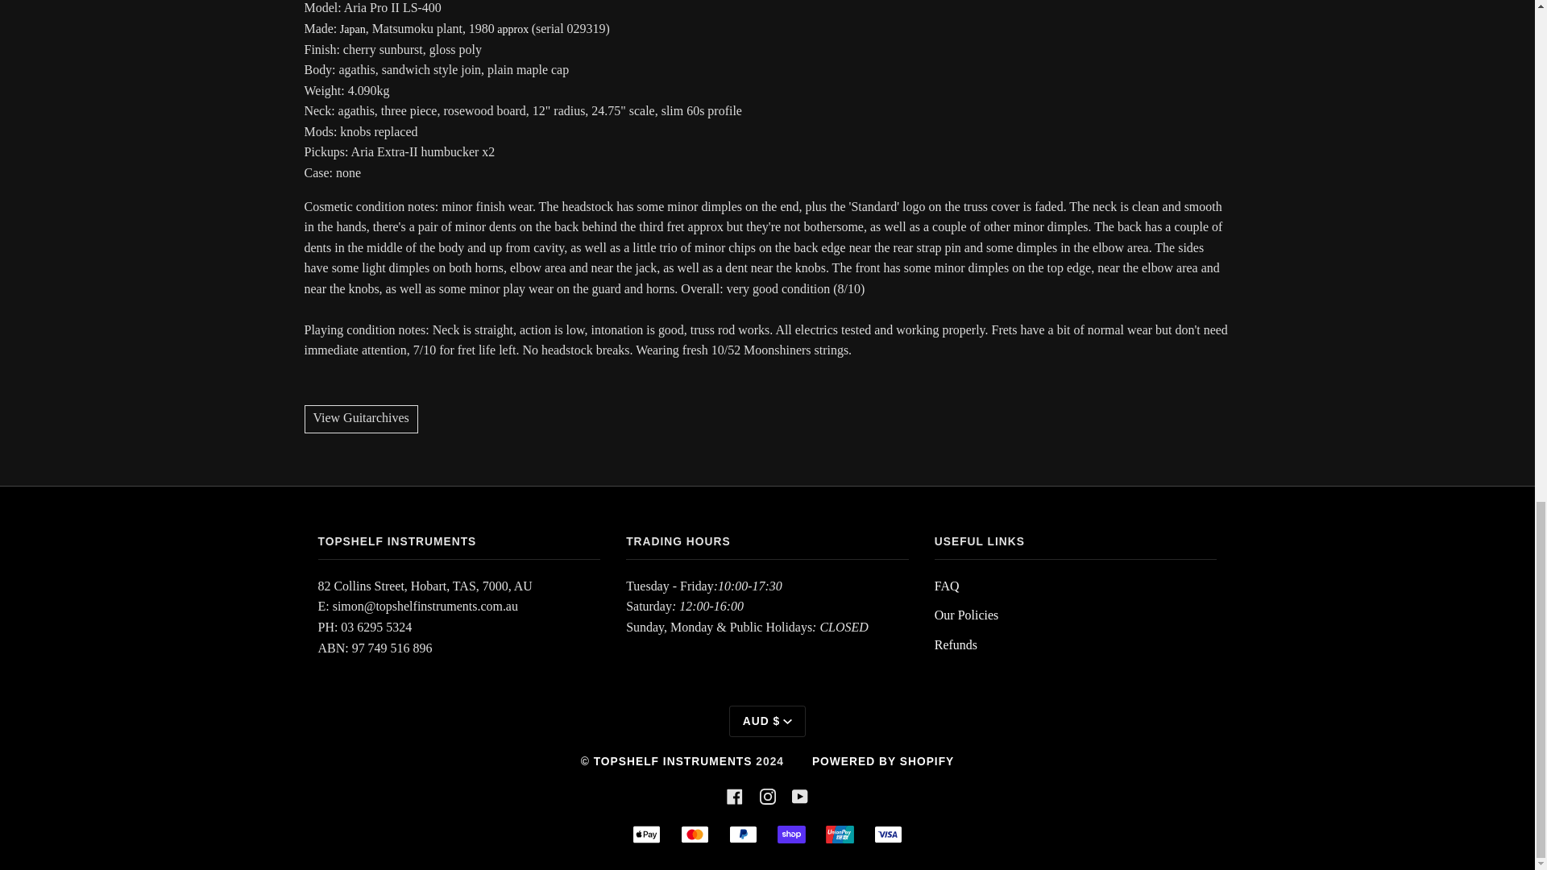 This screenshot has height=870, width=1547. Describe the element at coordinates (799, 794) in the screenshot. I see `YouTube` at that location.